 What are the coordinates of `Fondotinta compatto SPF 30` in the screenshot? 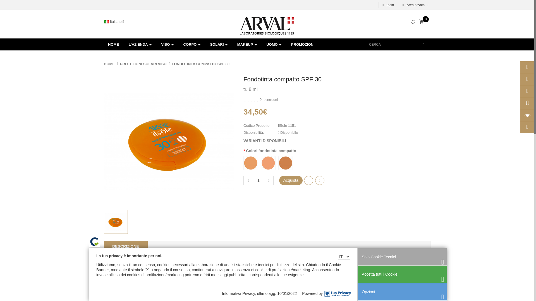 It's located at (116, 222).